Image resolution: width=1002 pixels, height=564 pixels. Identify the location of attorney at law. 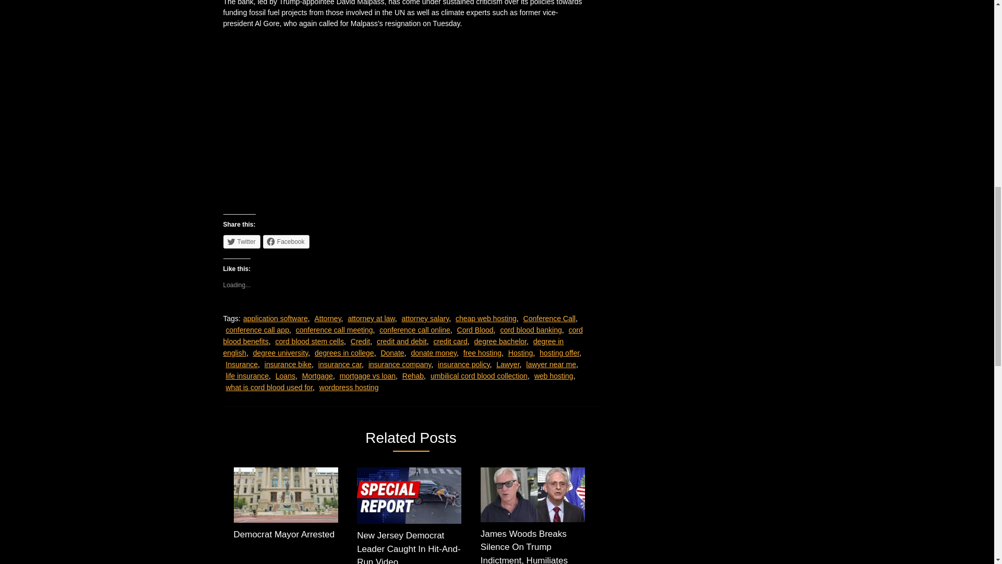
(371, 318).